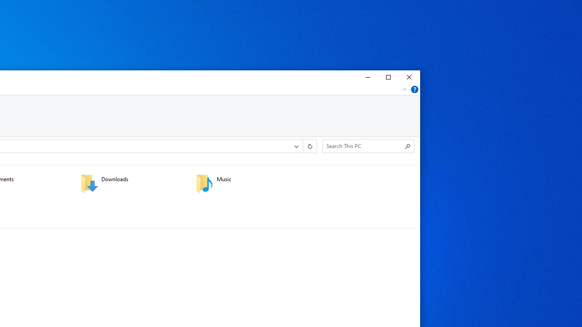 This screenshot has height=327, width=582. I want to click on Minimize the Ribbon, so click(405, 89).